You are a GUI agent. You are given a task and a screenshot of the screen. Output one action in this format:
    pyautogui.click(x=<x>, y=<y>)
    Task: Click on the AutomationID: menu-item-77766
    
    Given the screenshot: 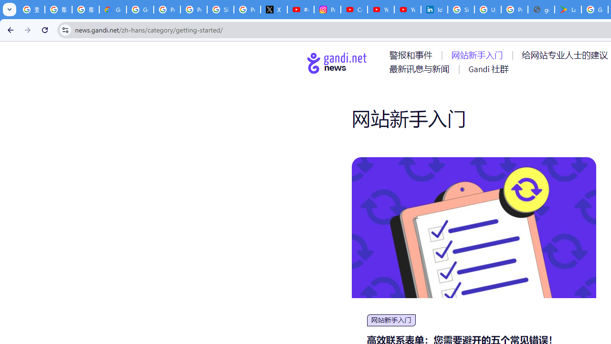 What is the action you would take?
    pyautogui.click(x=421, y=69)
    